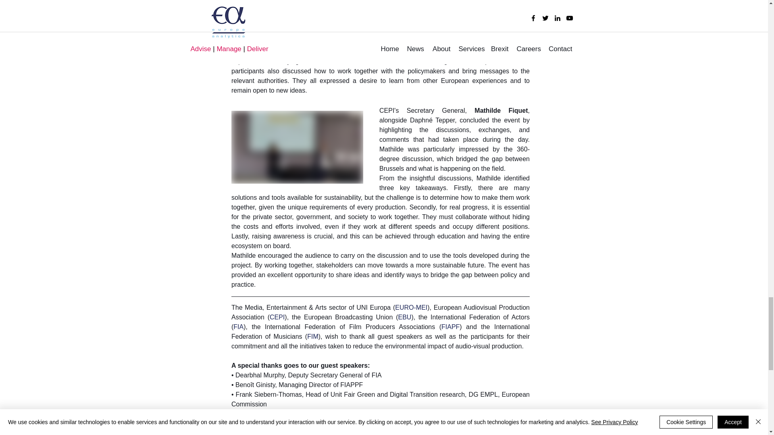 Image resolution: width=774 pixels, height=435 pixels. What do you see at coordinates (450, 327) in the screenshot?
I see `FIAPF` at bounding box center [450, 327].